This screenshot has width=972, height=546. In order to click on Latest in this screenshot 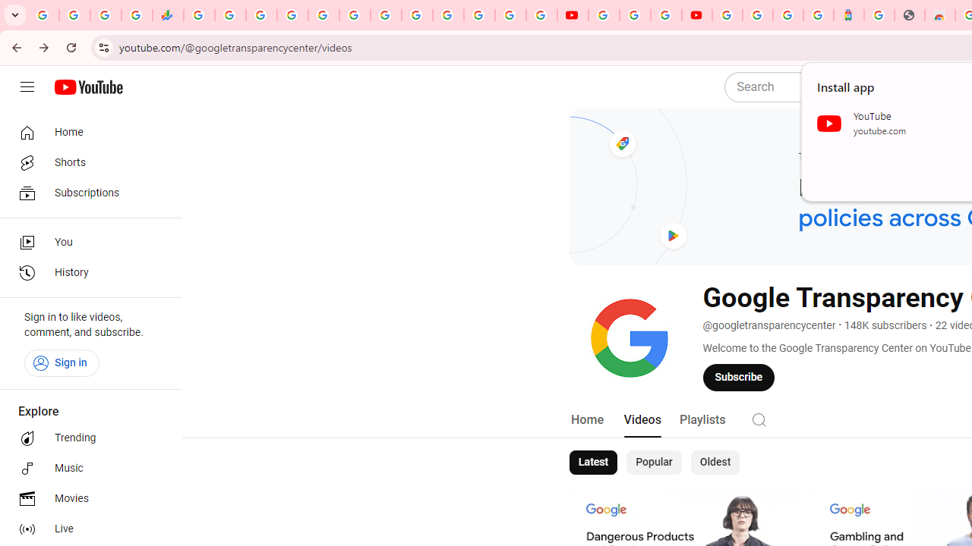, I will do `click(592, 463)`.